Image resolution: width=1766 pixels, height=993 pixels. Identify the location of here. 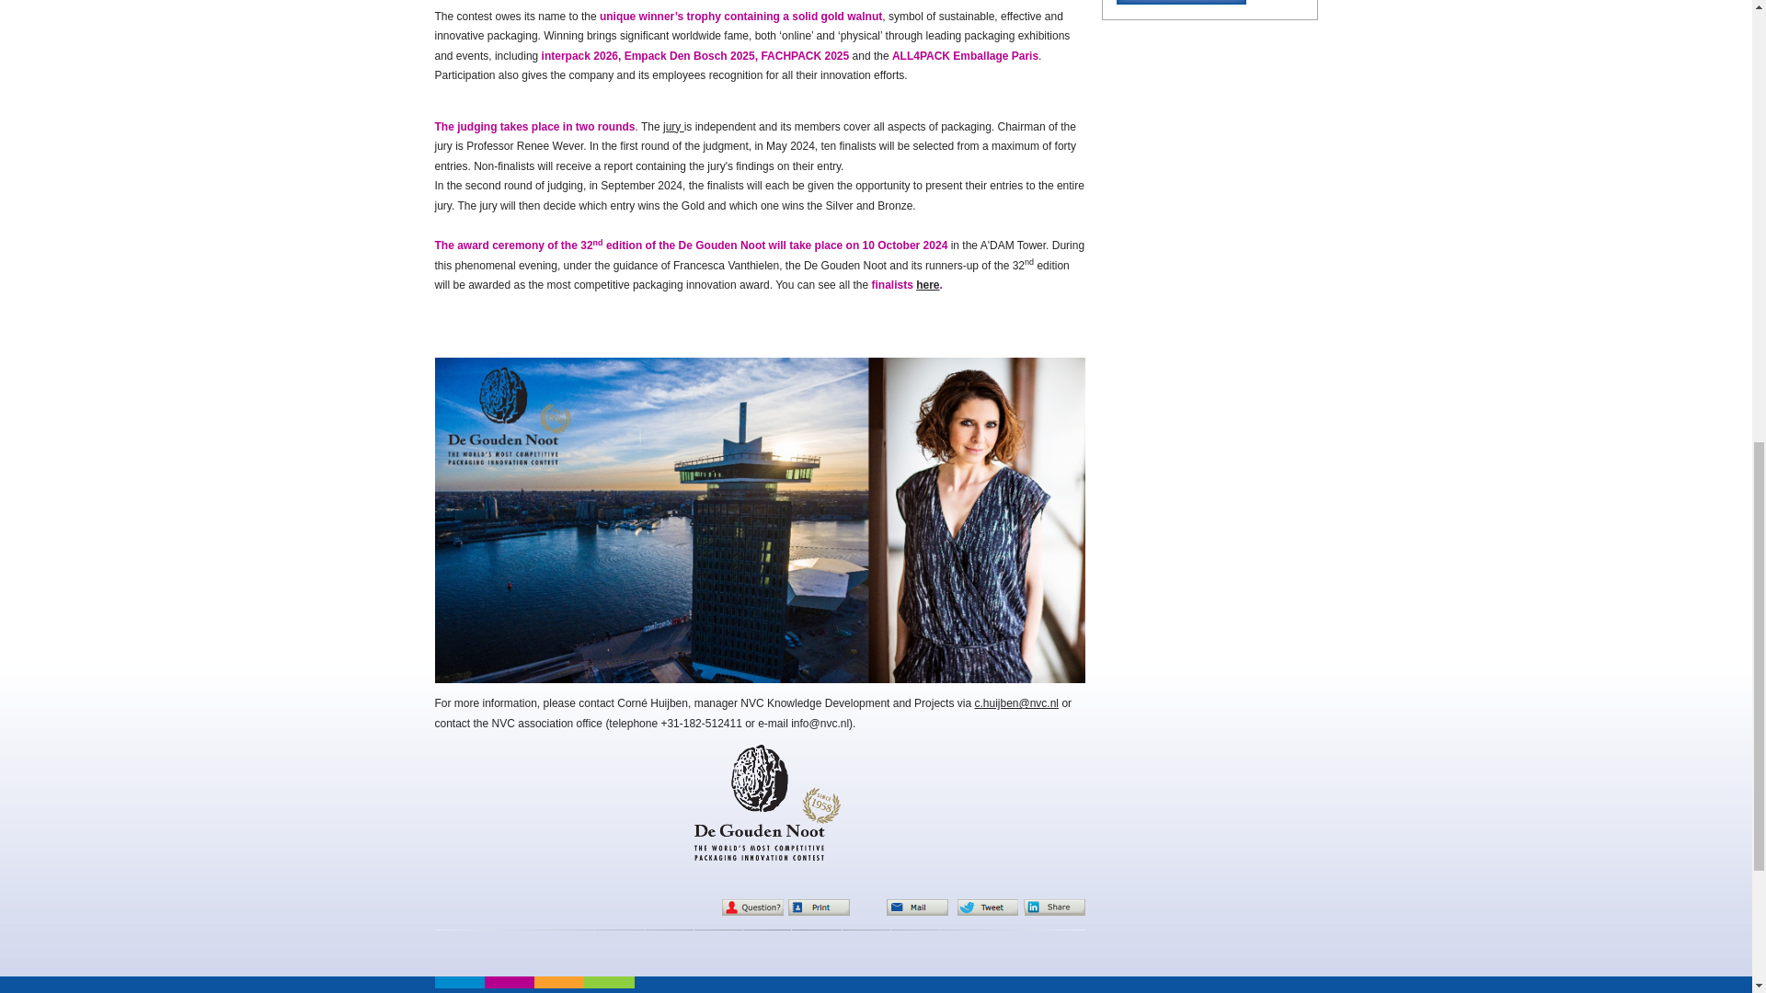
(927, 285).